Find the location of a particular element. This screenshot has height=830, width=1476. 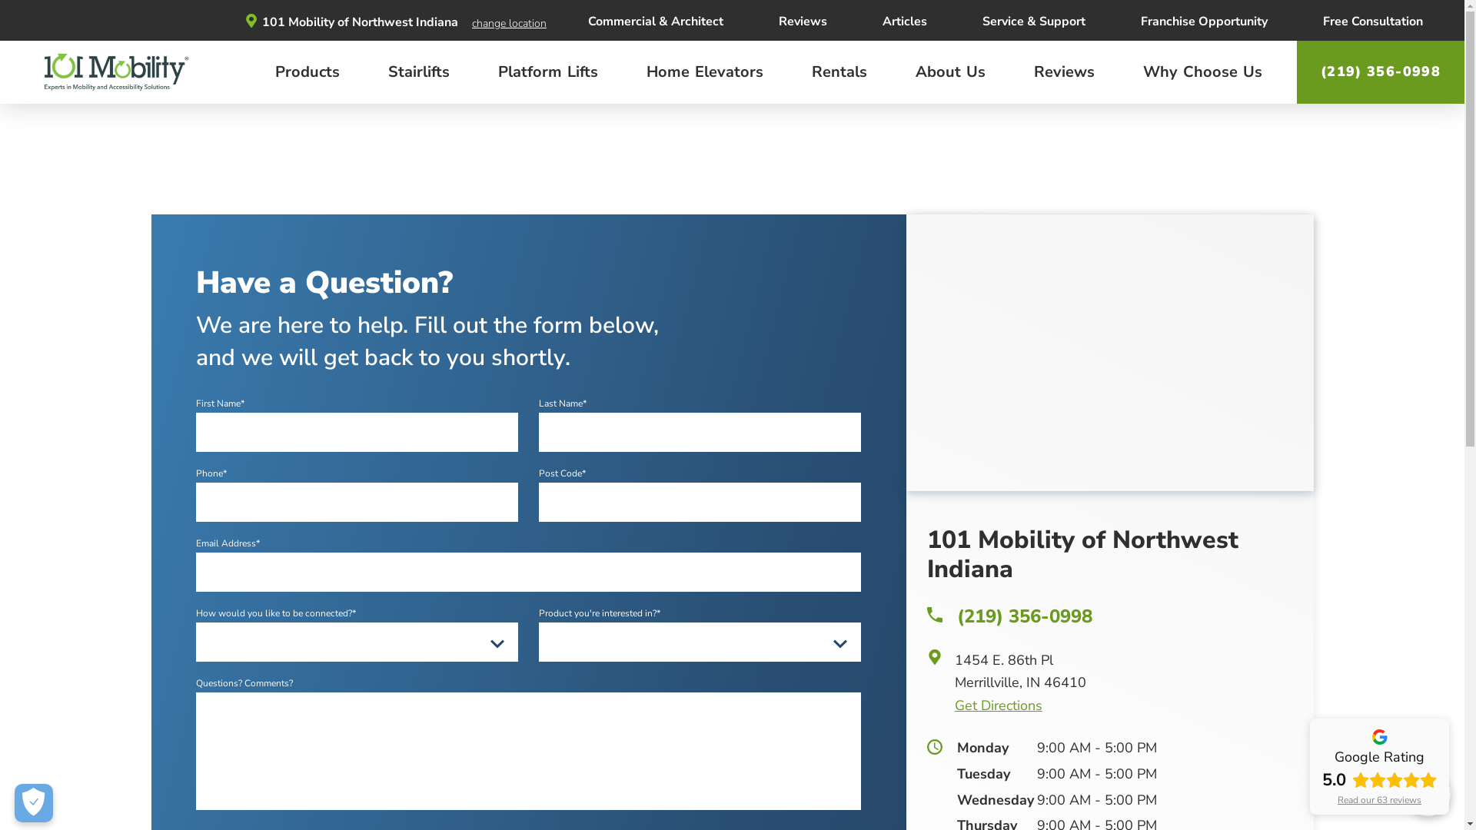

Home Elevators is located at coordinates (705, 72).